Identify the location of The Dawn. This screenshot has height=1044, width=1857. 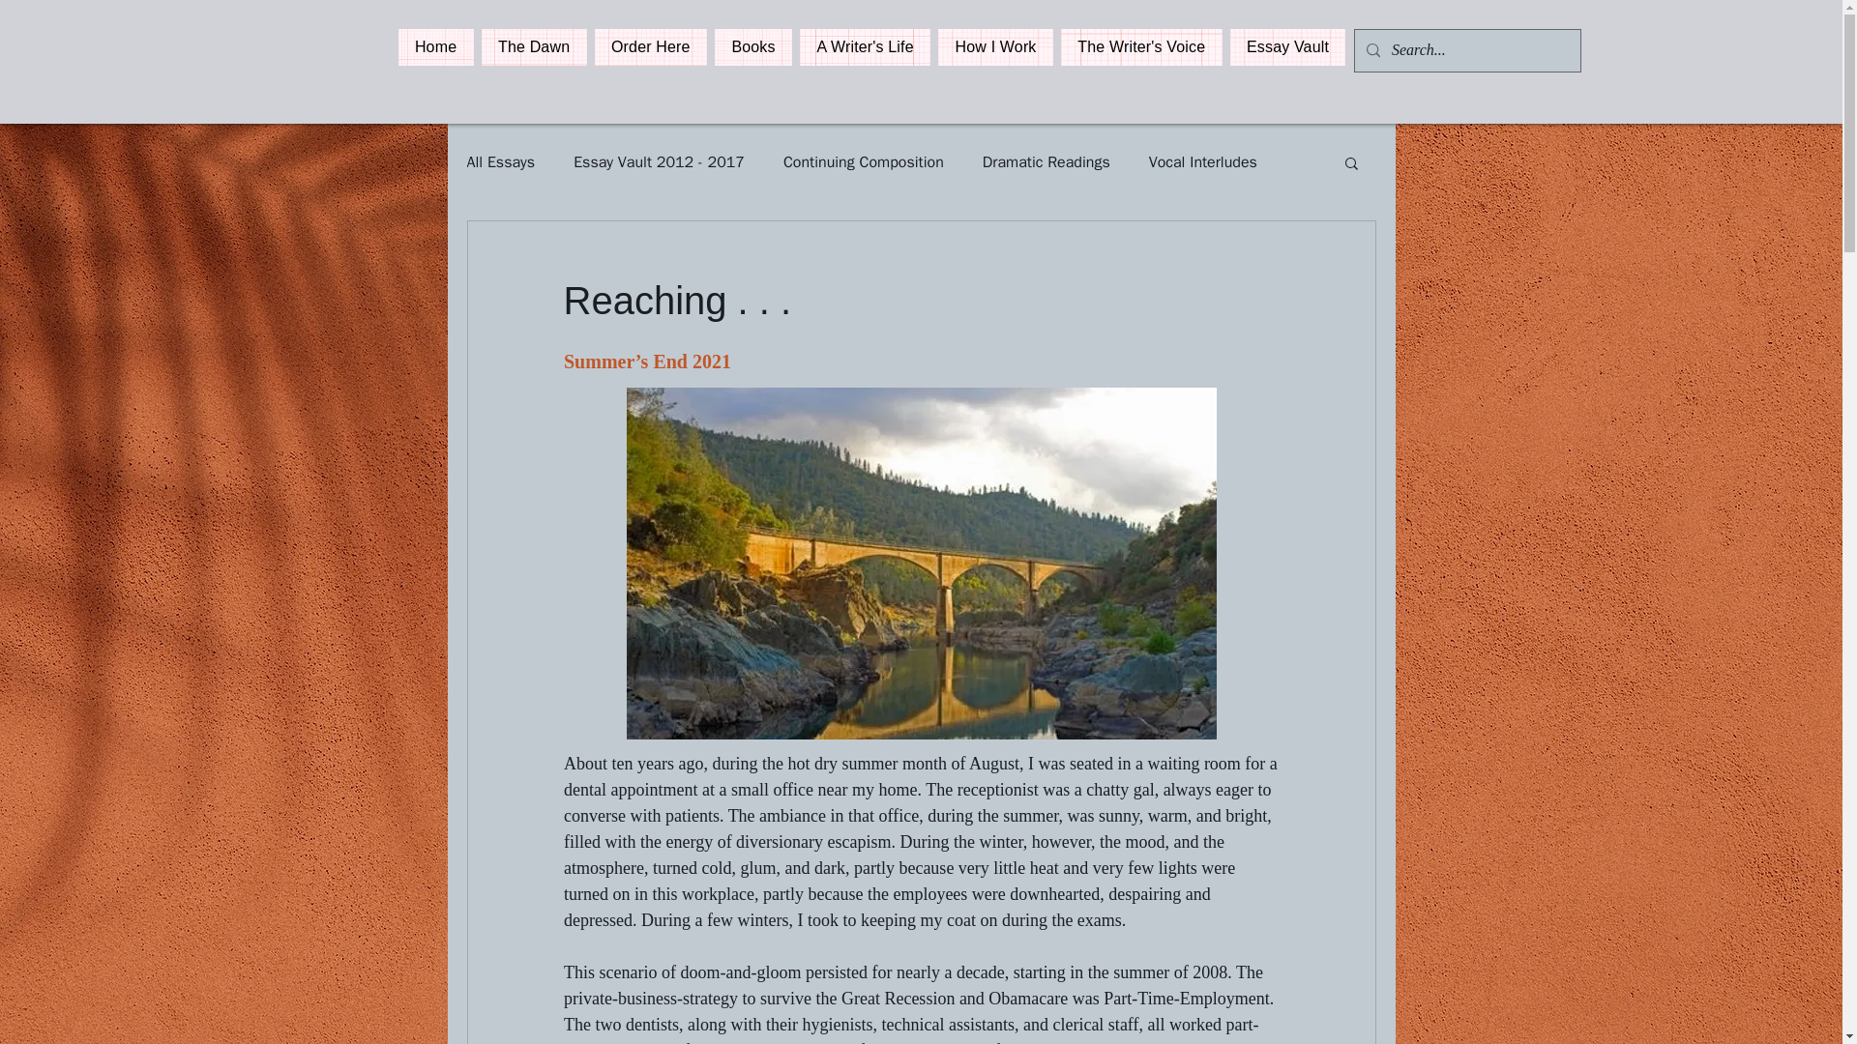
(534, 47).